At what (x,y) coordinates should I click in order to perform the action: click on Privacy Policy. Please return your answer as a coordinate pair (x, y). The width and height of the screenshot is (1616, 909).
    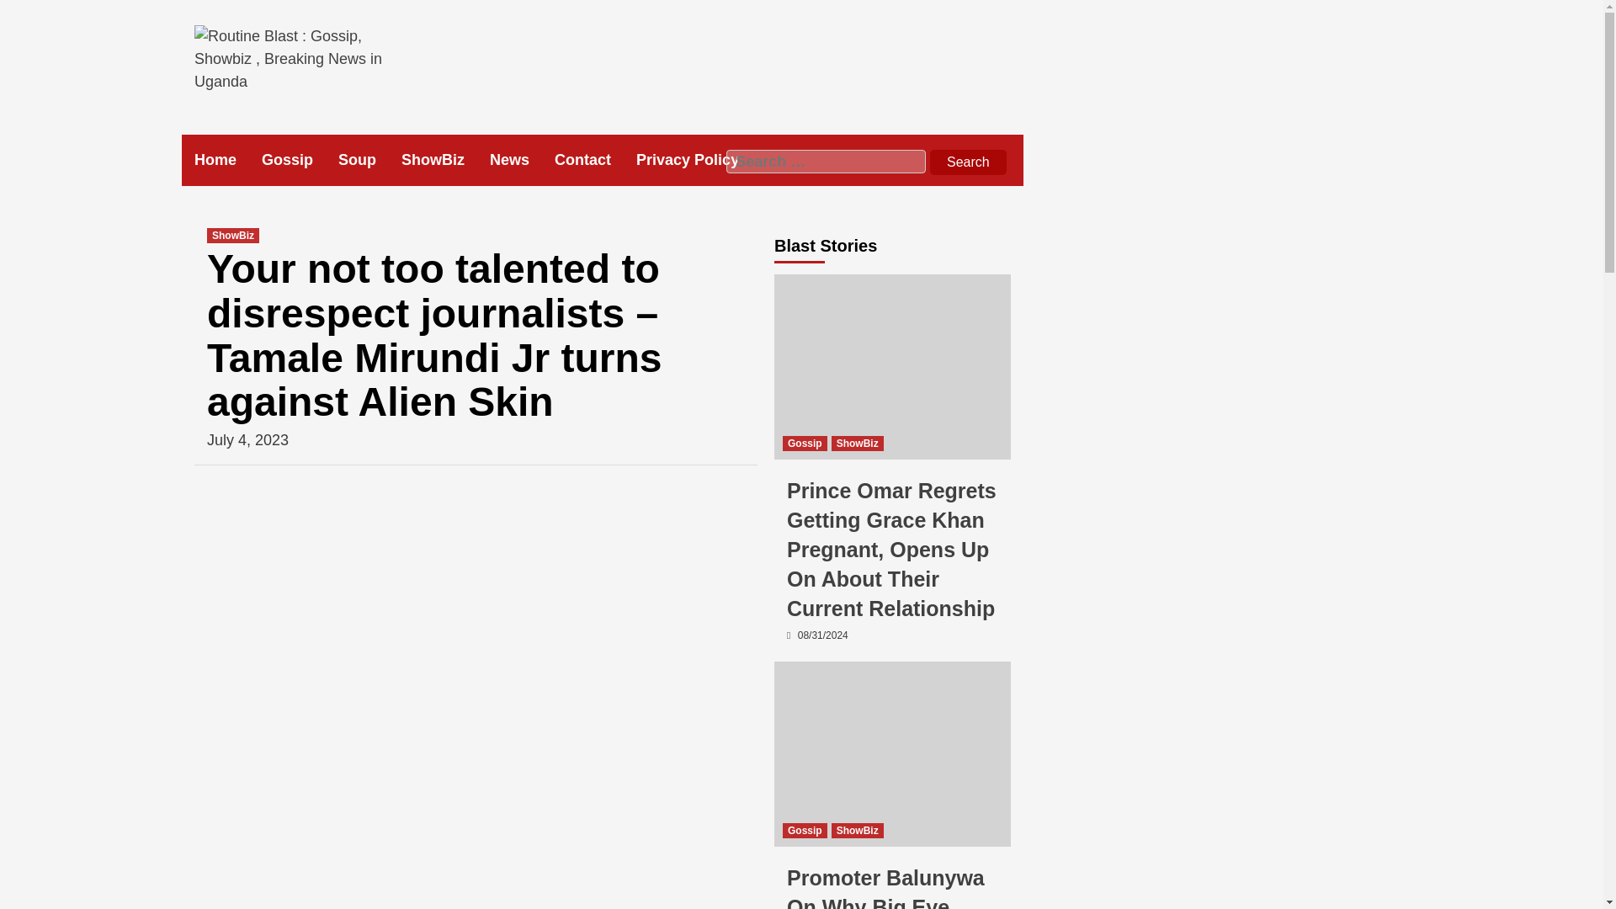
    Looking at the image, I should click on (700, 160).